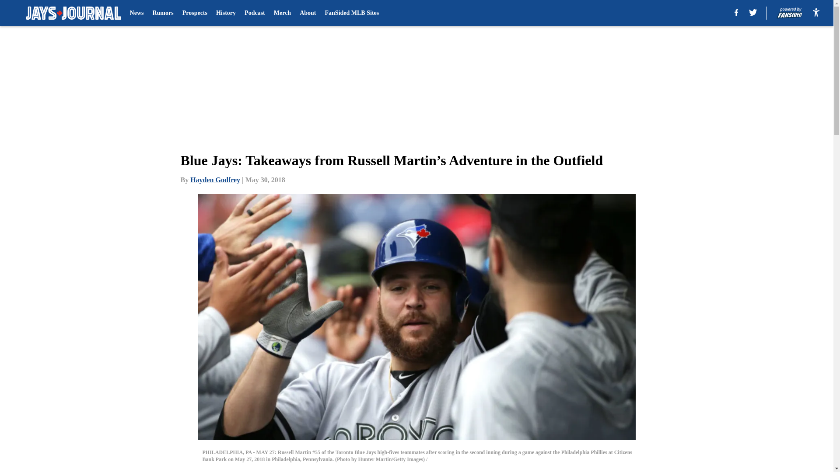 The height and width of the screenshot is (472, 840). Describe the element at coordinates (136, 13) in the screenshot. I see `News` at that location.